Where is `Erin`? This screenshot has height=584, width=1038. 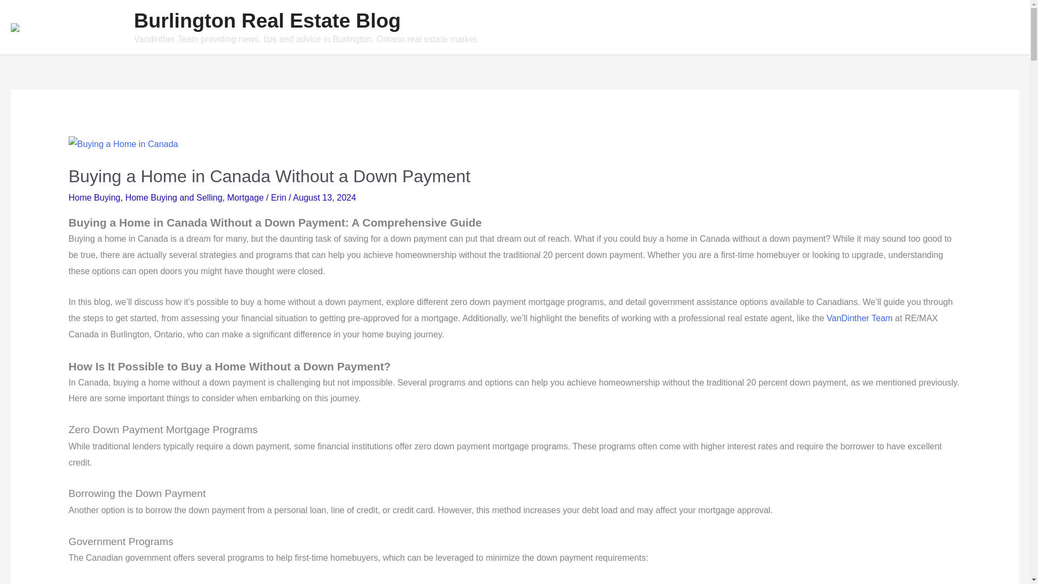 Erin is located at coordinates (280, 197).